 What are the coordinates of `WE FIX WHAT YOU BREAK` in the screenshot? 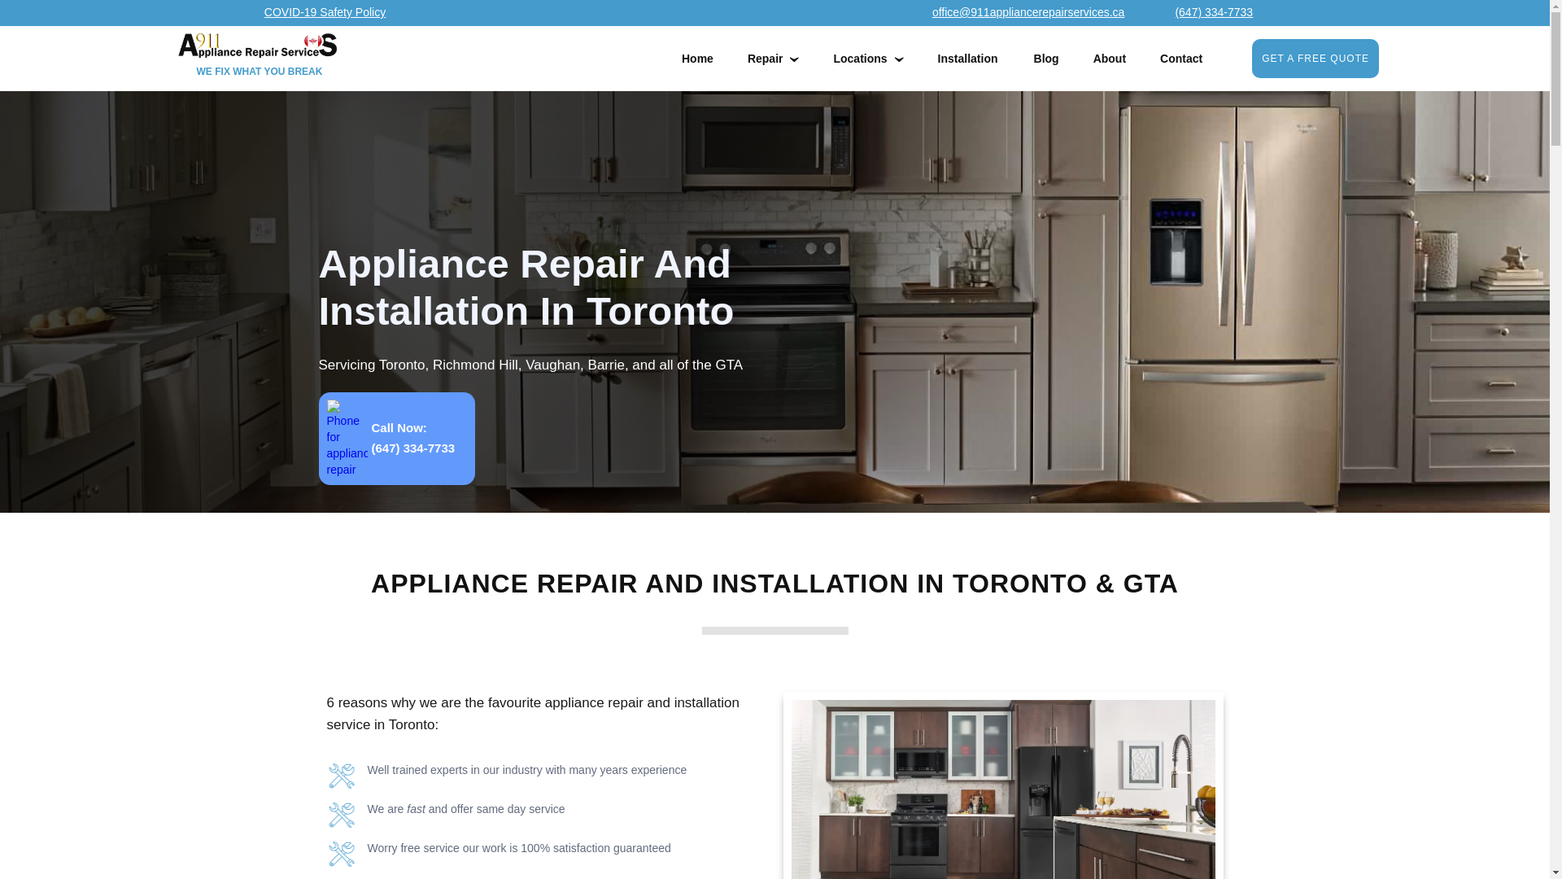 It's located at (254, 59).